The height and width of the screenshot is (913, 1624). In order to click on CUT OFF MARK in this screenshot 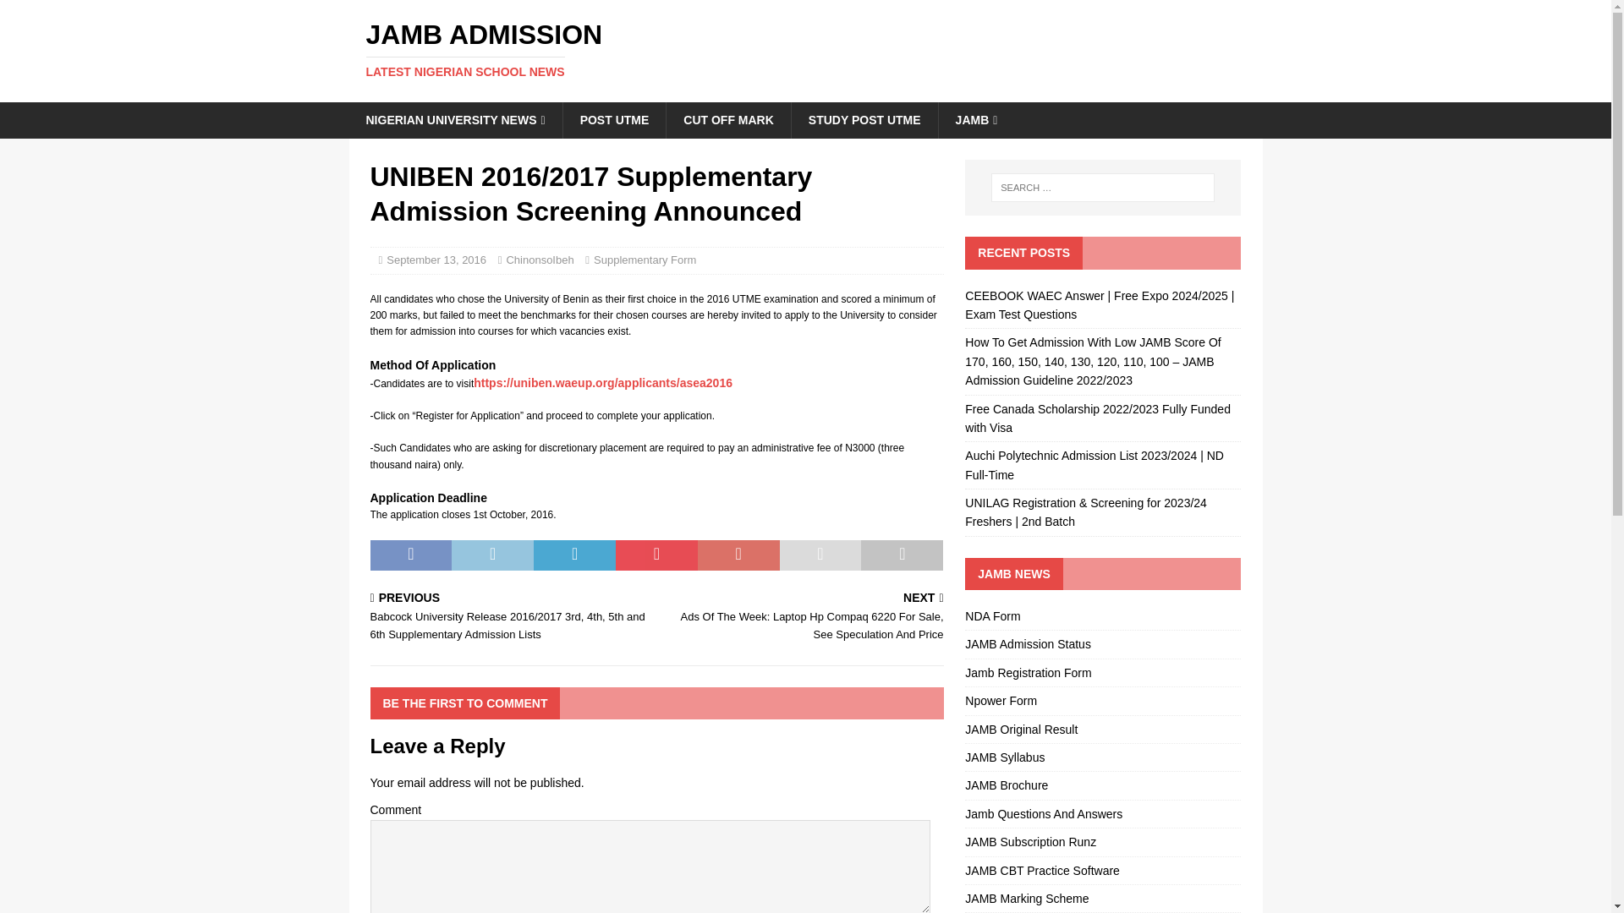, I will do `click(976, 120)`.